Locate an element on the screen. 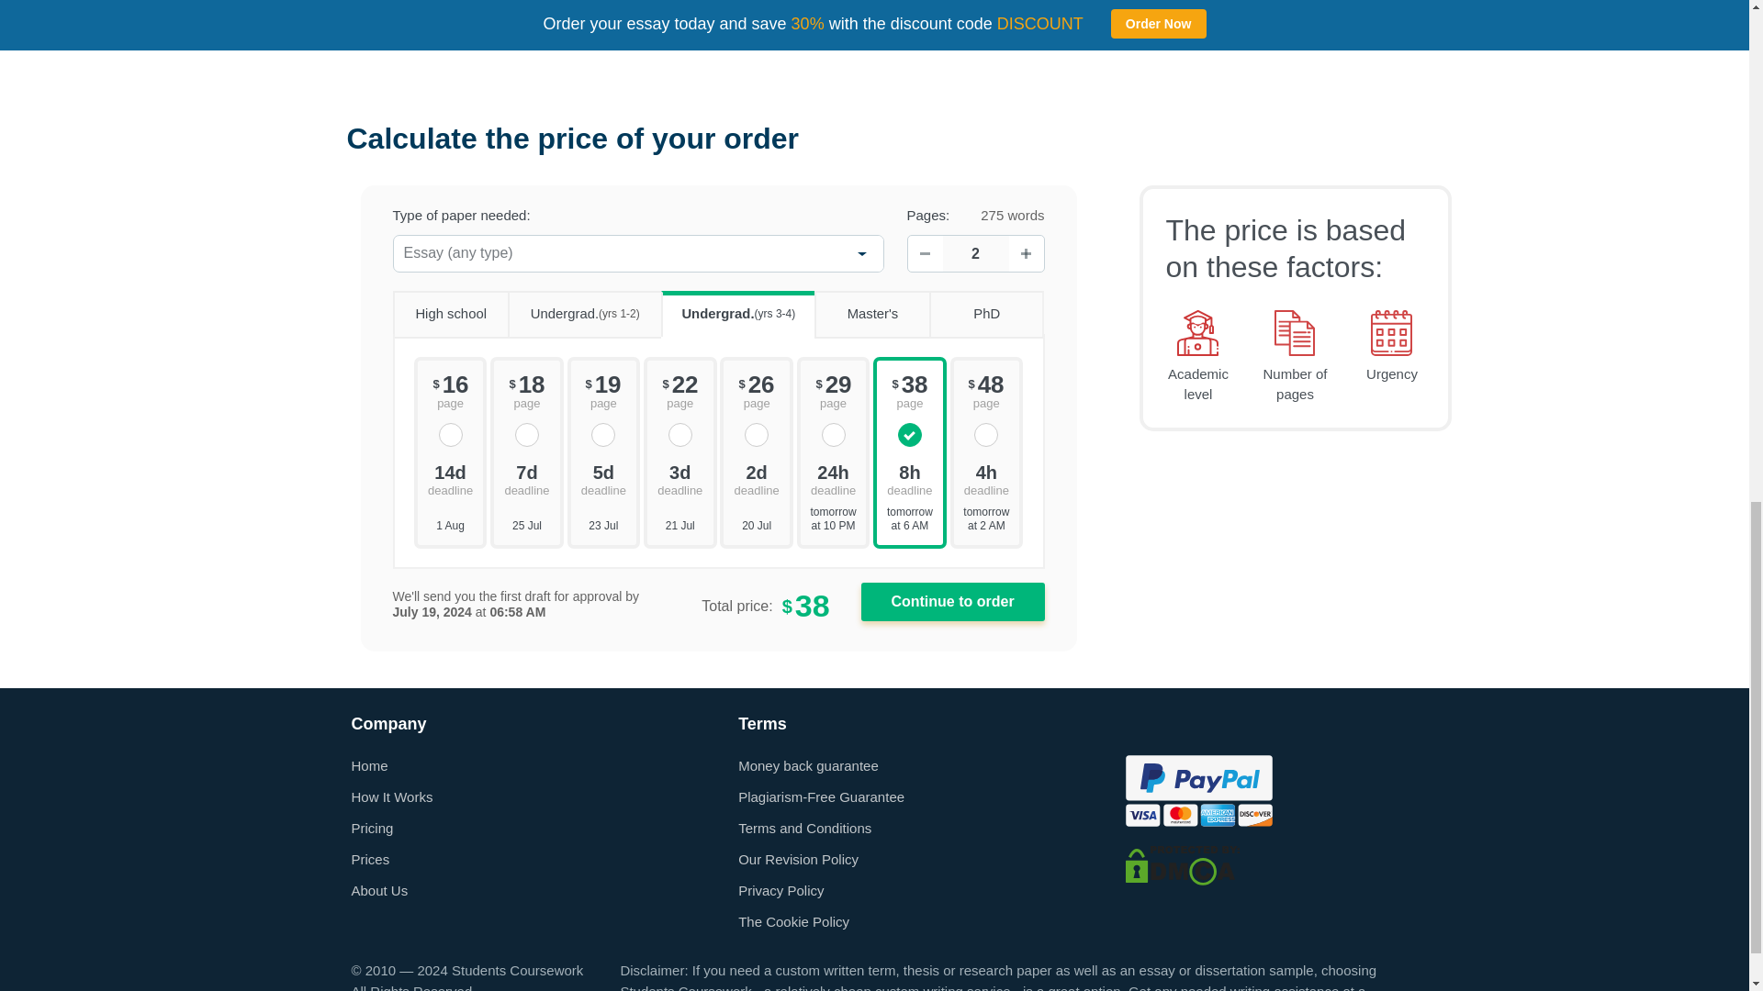 The height and width of the screenshot is (991, 1763). 24 hours is located at coordinates (834, 479).